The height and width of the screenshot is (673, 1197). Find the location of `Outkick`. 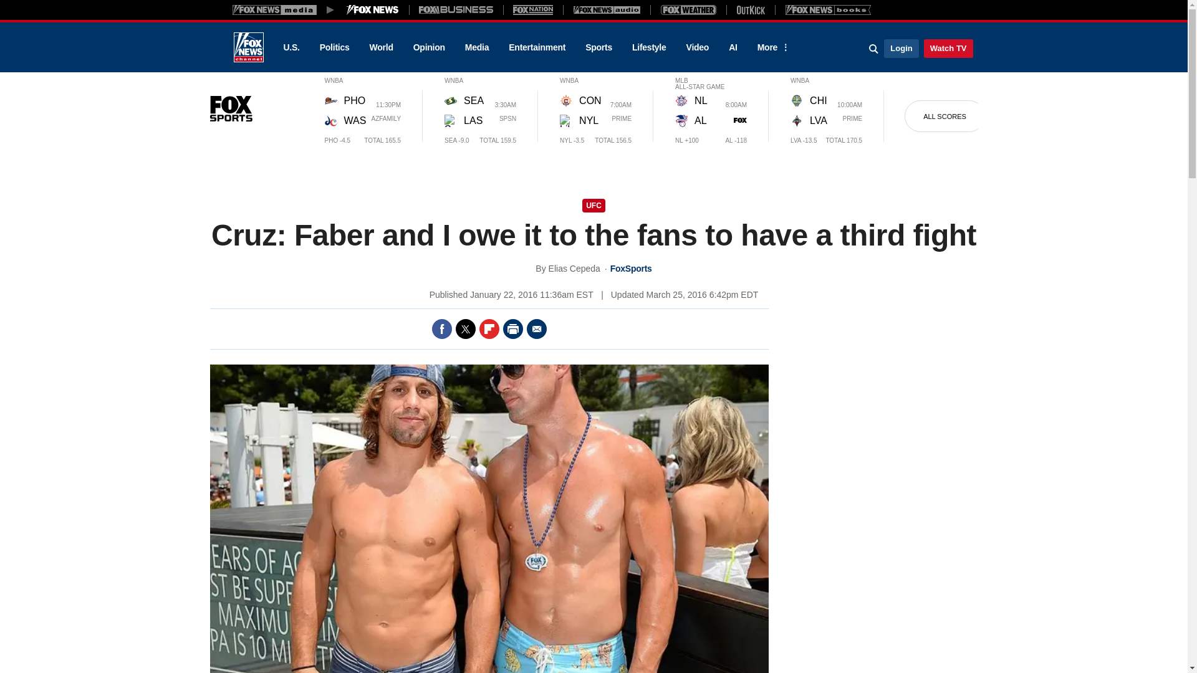

Outkick is located at coordinates (750, 9).